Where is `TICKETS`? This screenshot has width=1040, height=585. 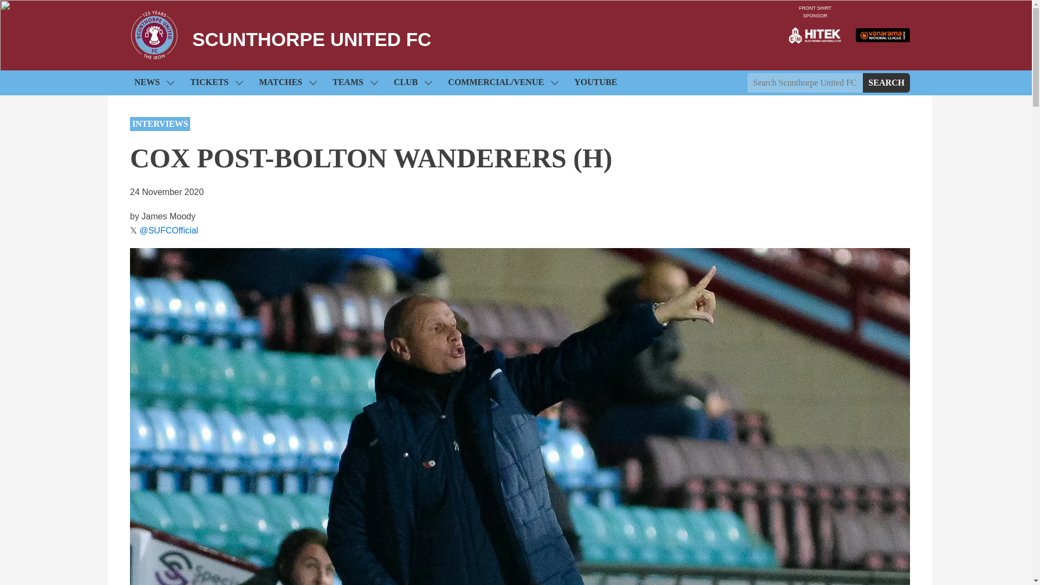
TICKETS is located at coordinates (216, 82).